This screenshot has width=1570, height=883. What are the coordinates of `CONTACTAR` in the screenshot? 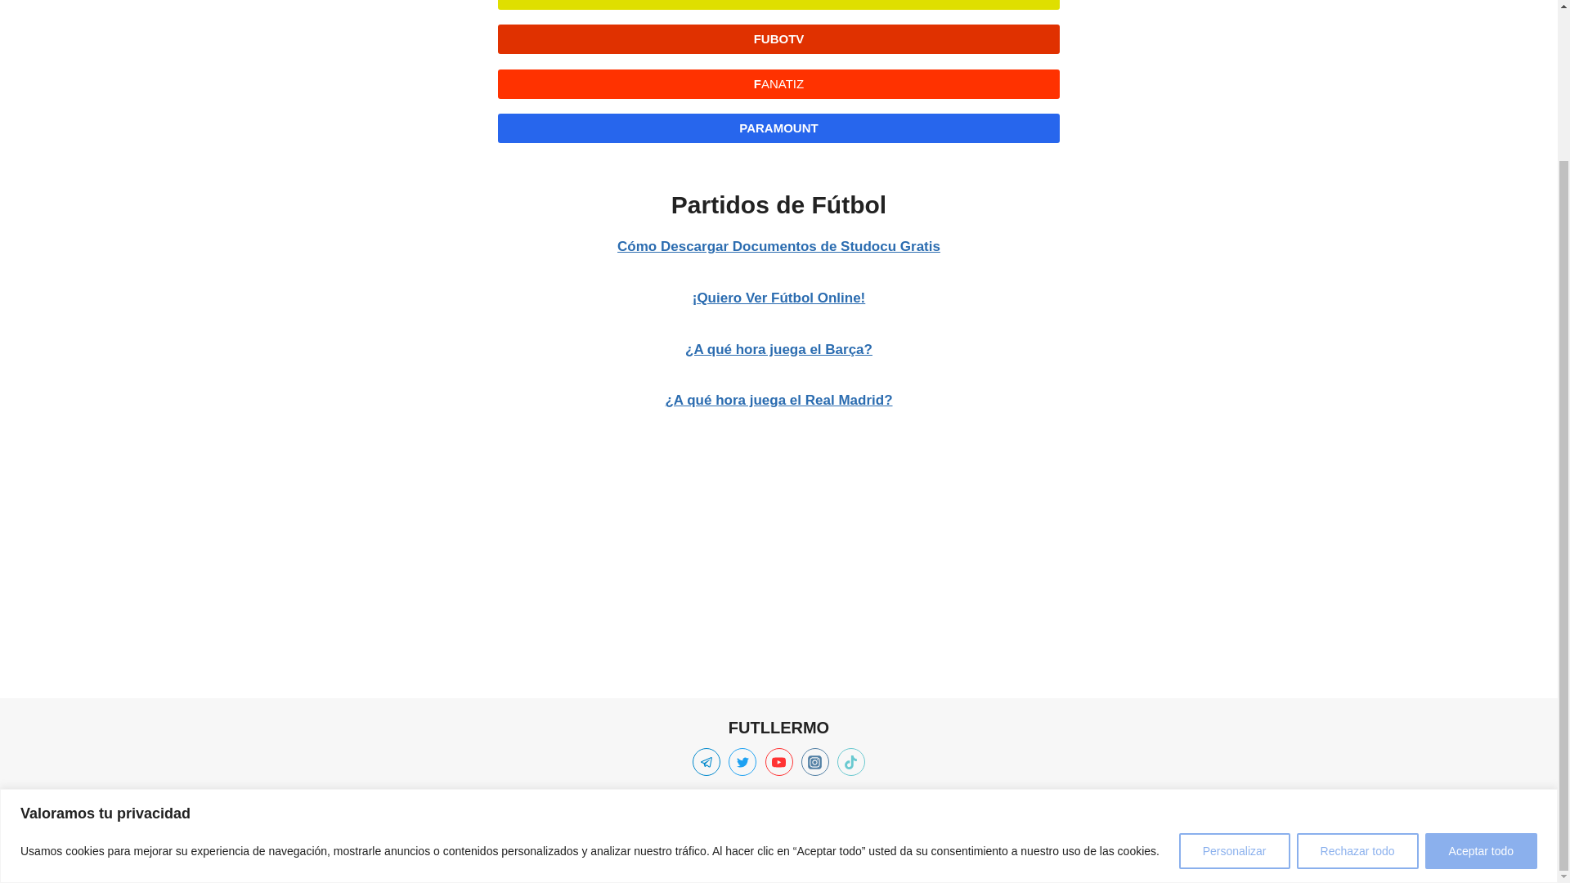 It's located at (942, 814).